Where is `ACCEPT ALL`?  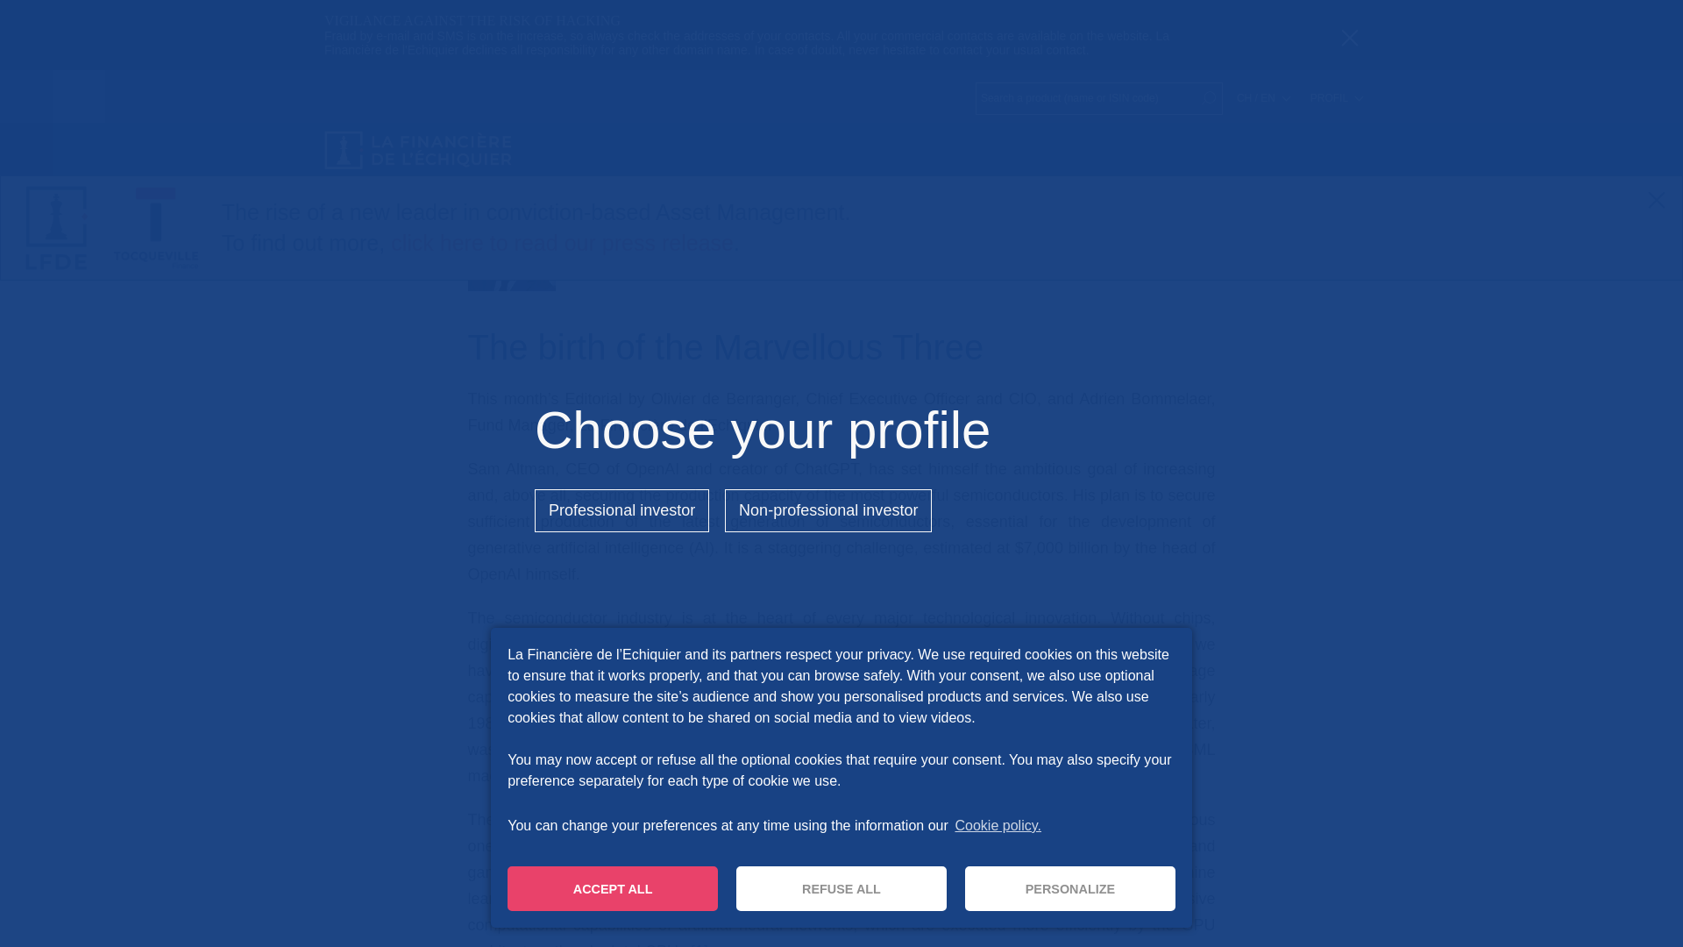
ACCEPT ALL is located at coordinates (613, 888).